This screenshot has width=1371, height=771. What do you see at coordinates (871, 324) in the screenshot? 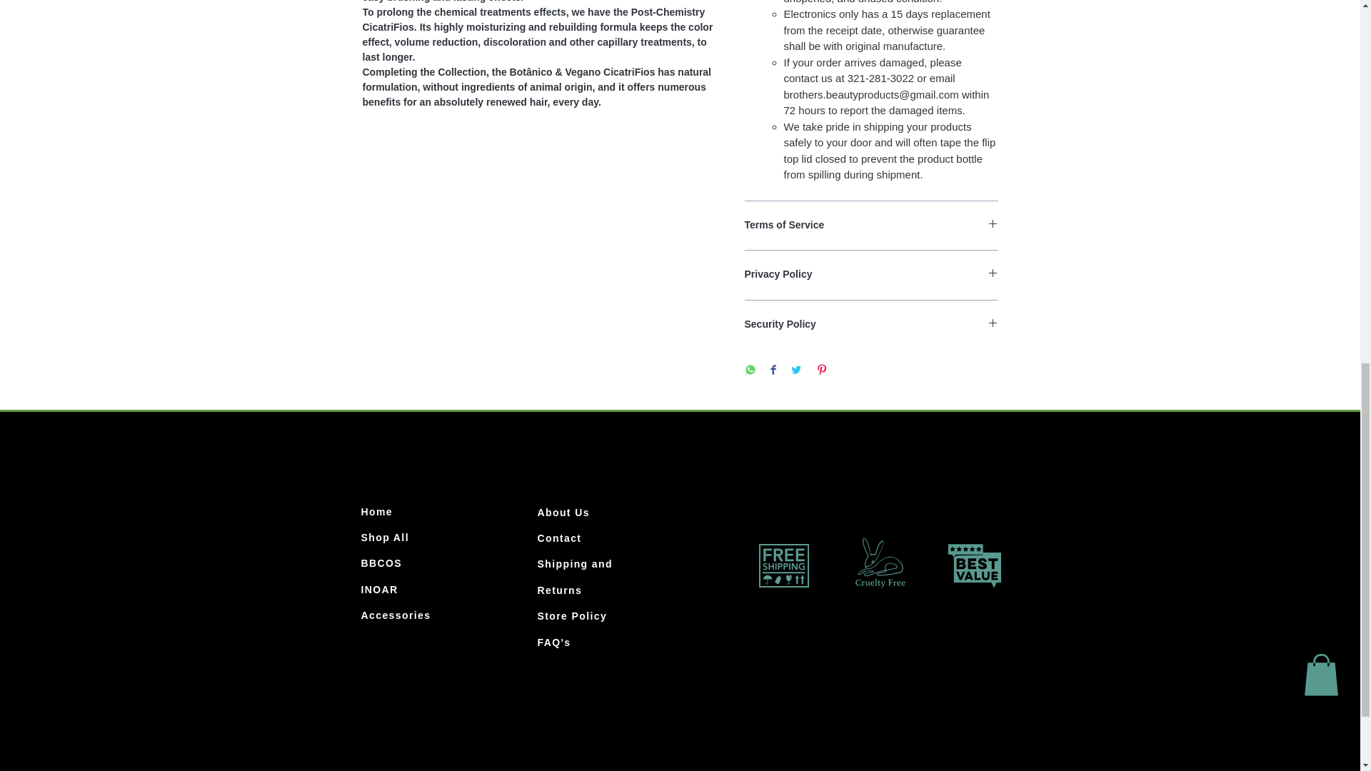
I see `Security Policy` at bounding box center [871, 324].